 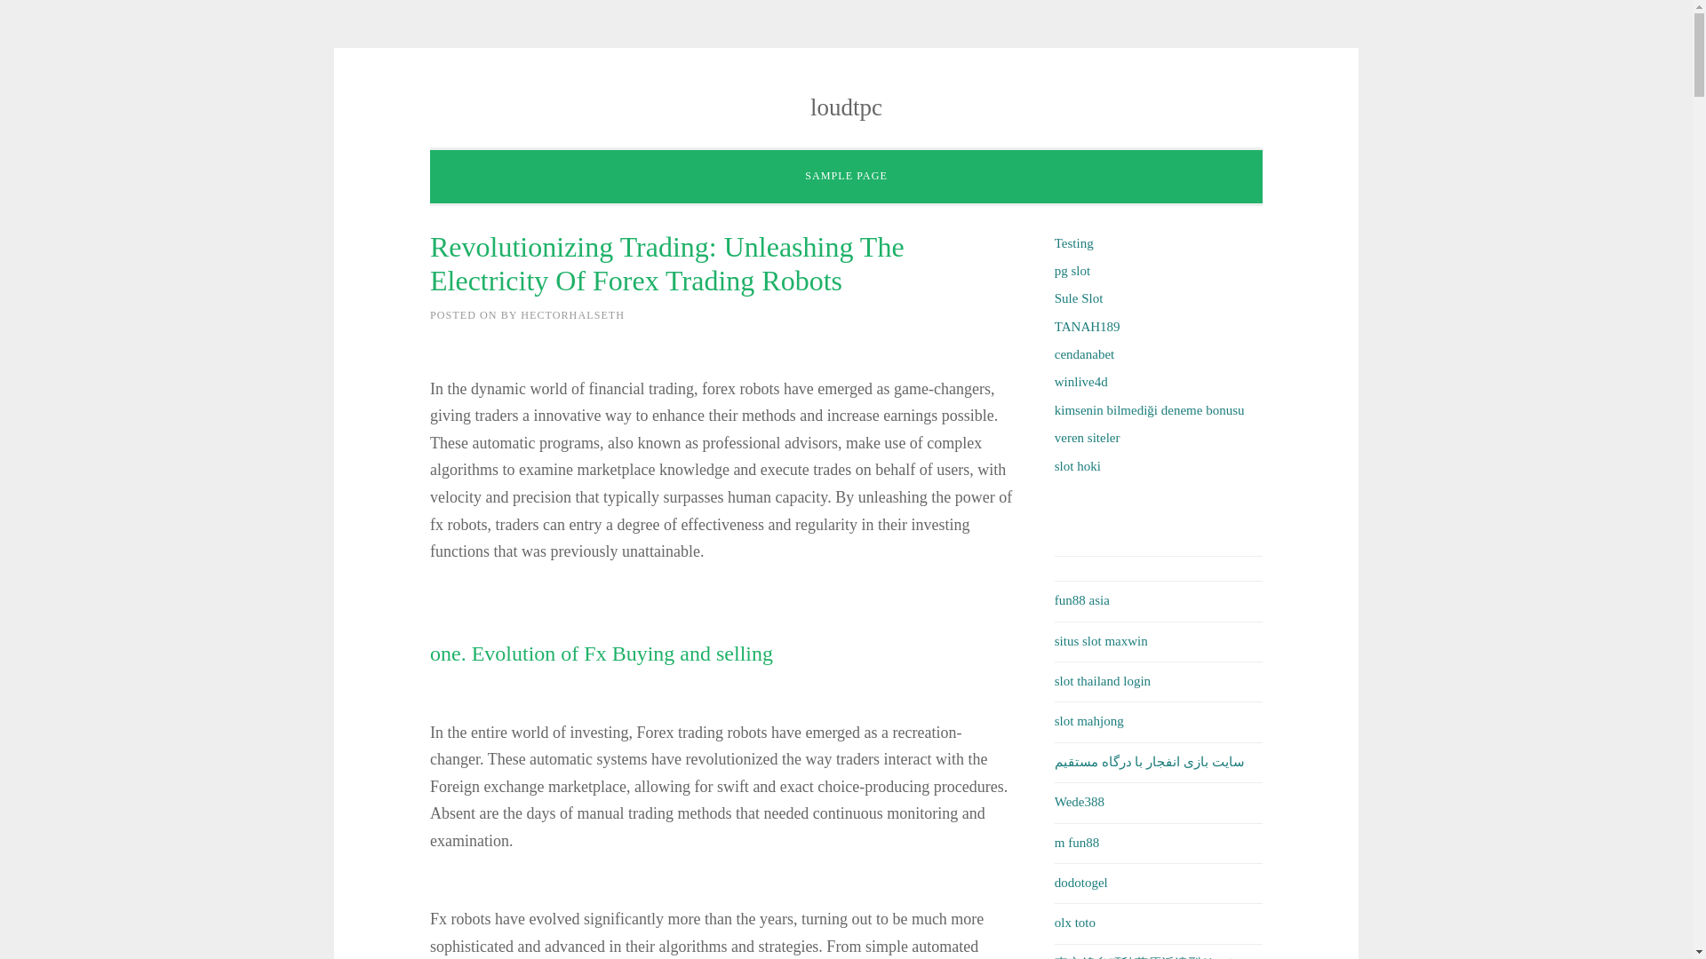 What do you see at coordinates (1082, 600) in the screenshot?
I see `fun88 asia` at bounding box center [1082, 600].